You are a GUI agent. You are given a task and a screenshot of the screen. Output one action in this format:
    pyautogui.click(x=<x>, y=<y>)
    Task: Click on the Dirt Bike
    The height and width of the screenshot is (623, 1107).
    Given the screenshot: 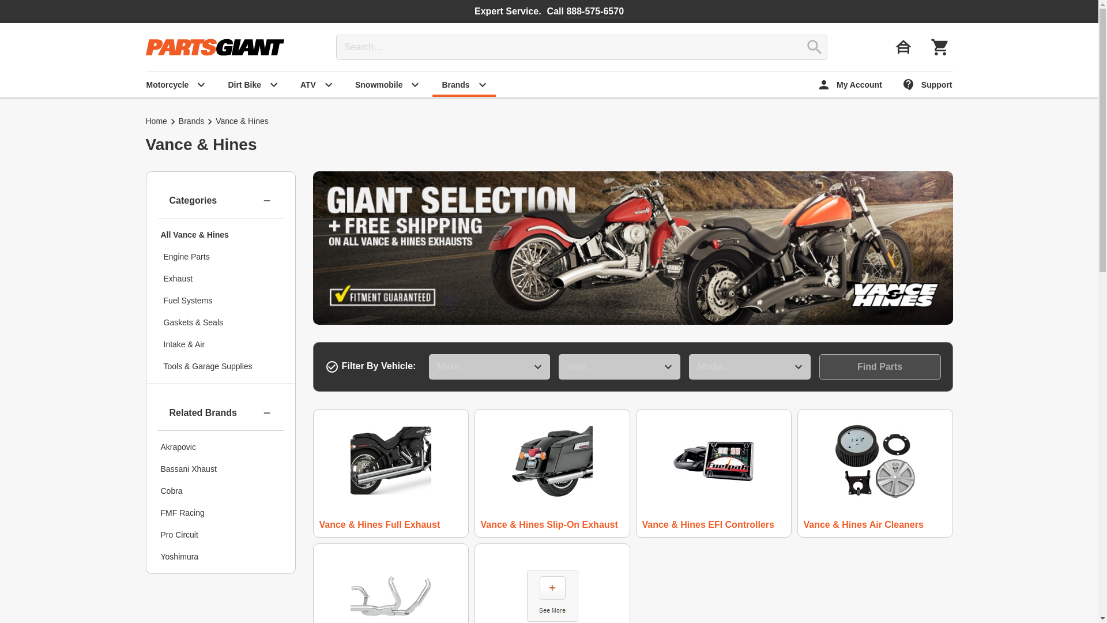 What is the action you would take?
    pyautogui.click(x=253, y=84)
    